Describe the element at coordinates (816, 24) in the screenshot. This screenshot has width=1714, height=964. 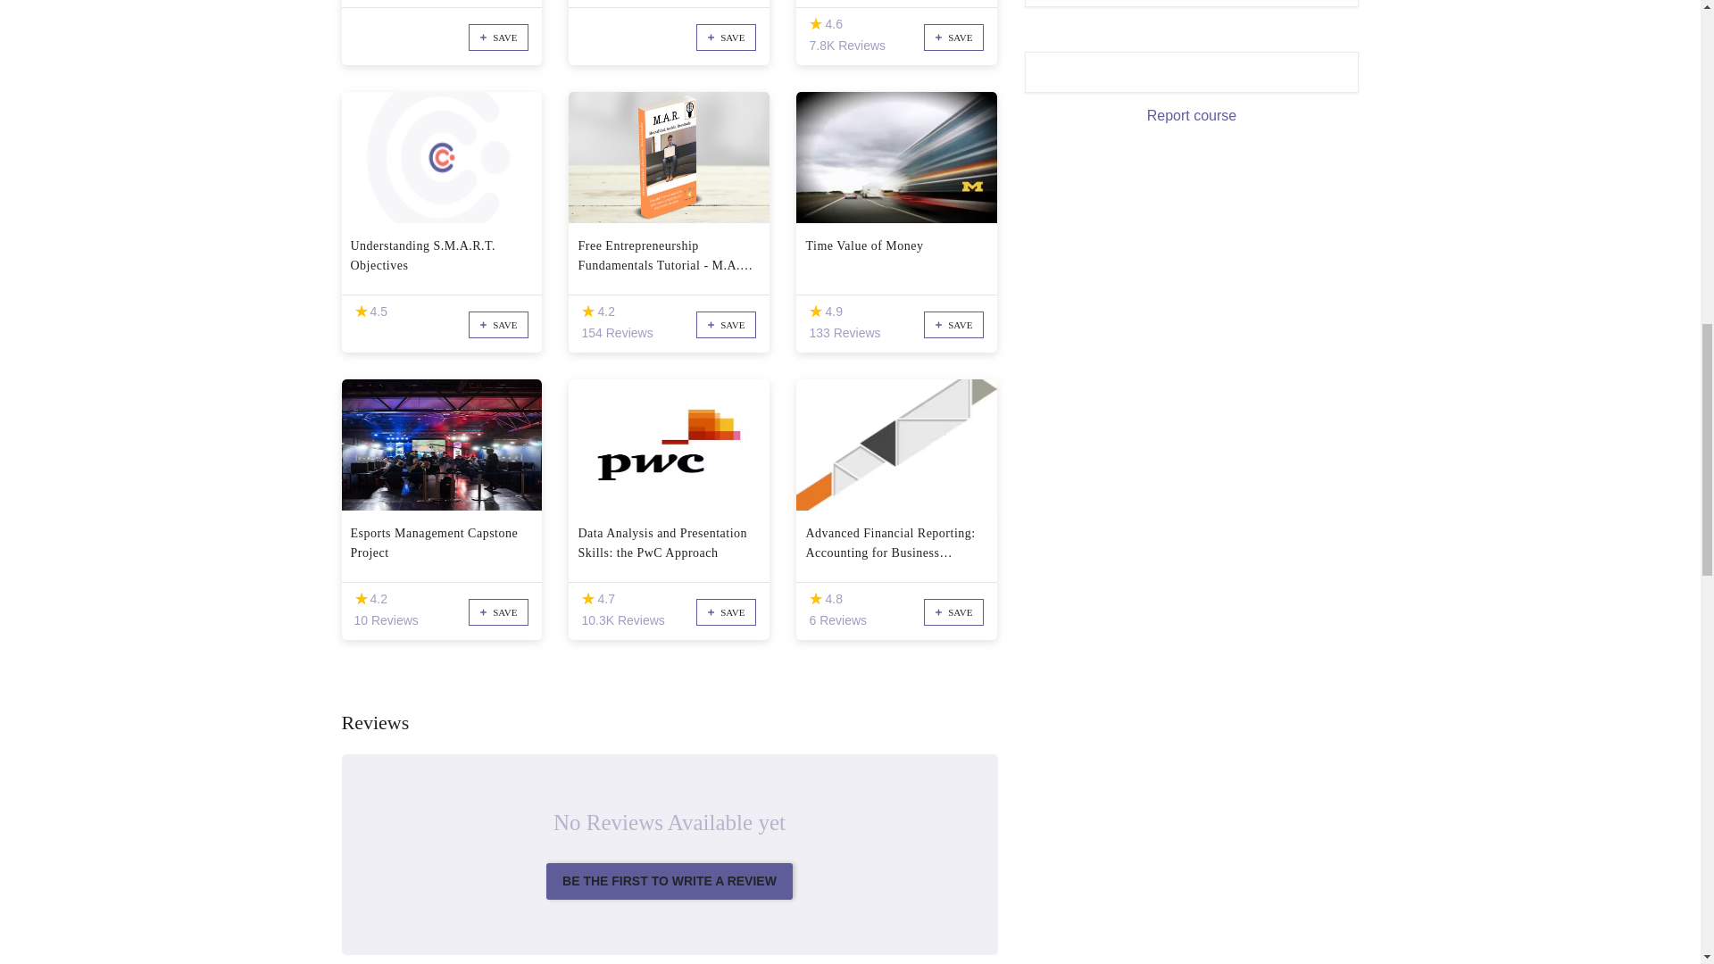
I see `4.6` at that location.